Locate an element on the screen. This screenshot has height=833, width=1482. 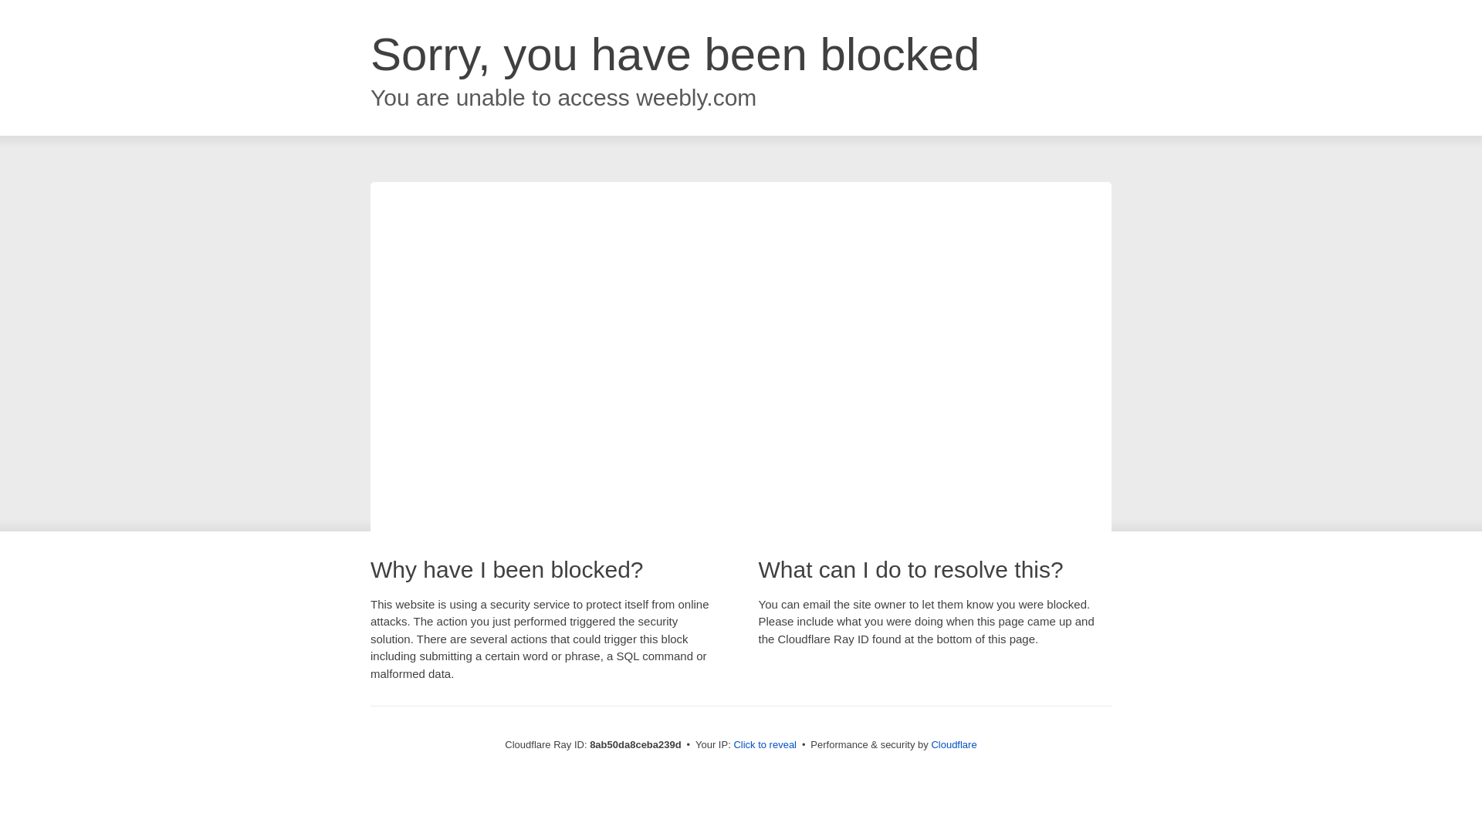
Click to reveal is located at coordinates (765, 745).